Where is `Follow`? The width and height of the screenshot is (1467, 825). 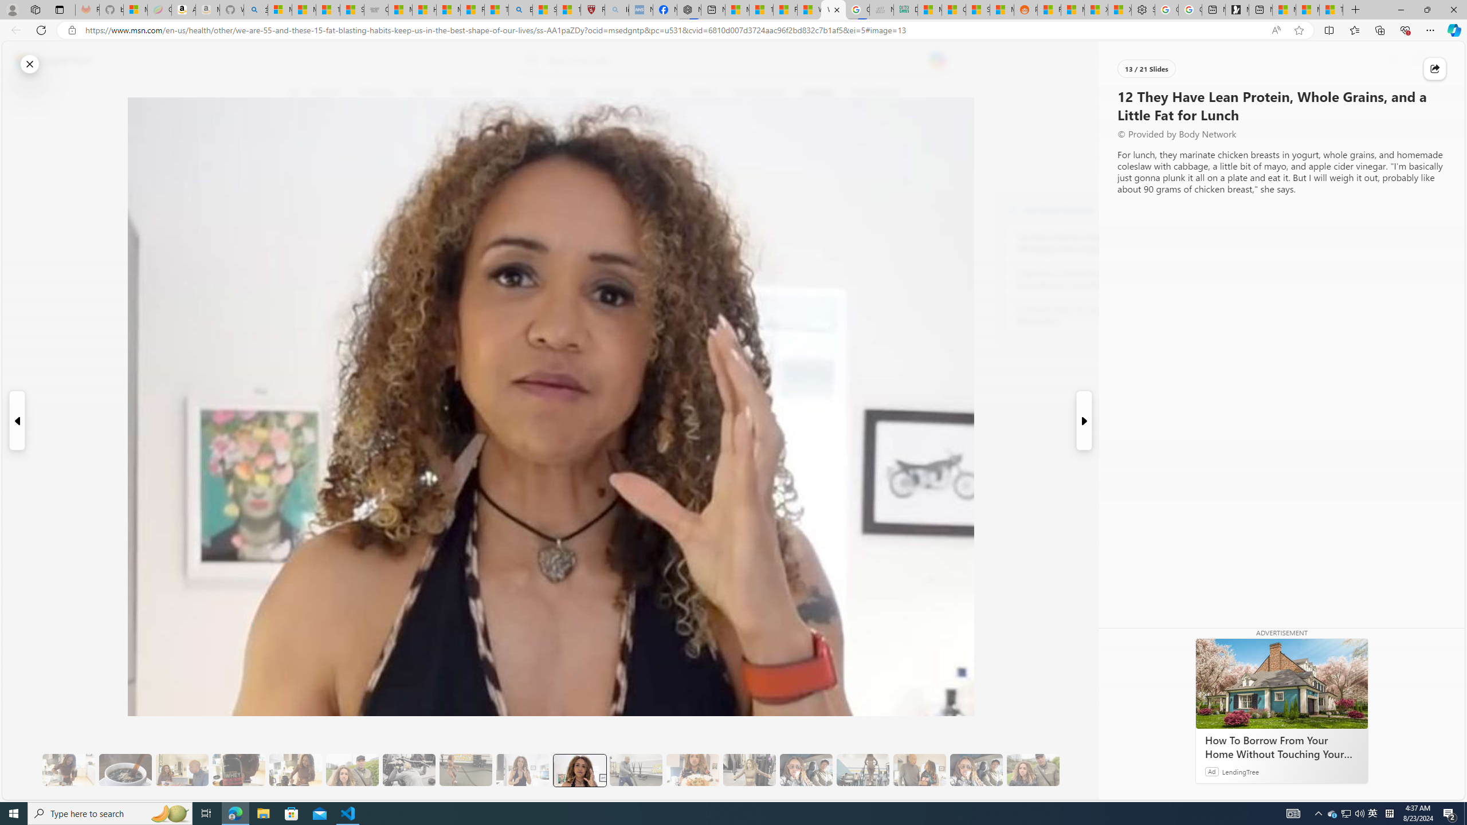 Follow is located at coordinates (521, 148).